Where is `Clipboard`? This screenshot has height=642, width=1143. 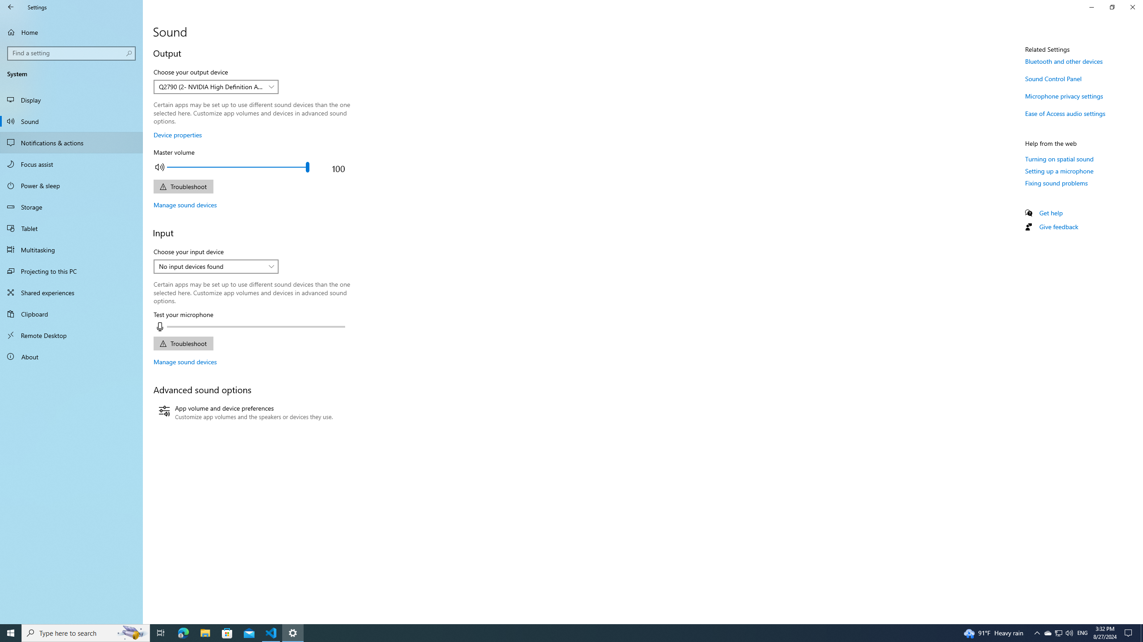 Clipboard is located at coordinates (71, 314).